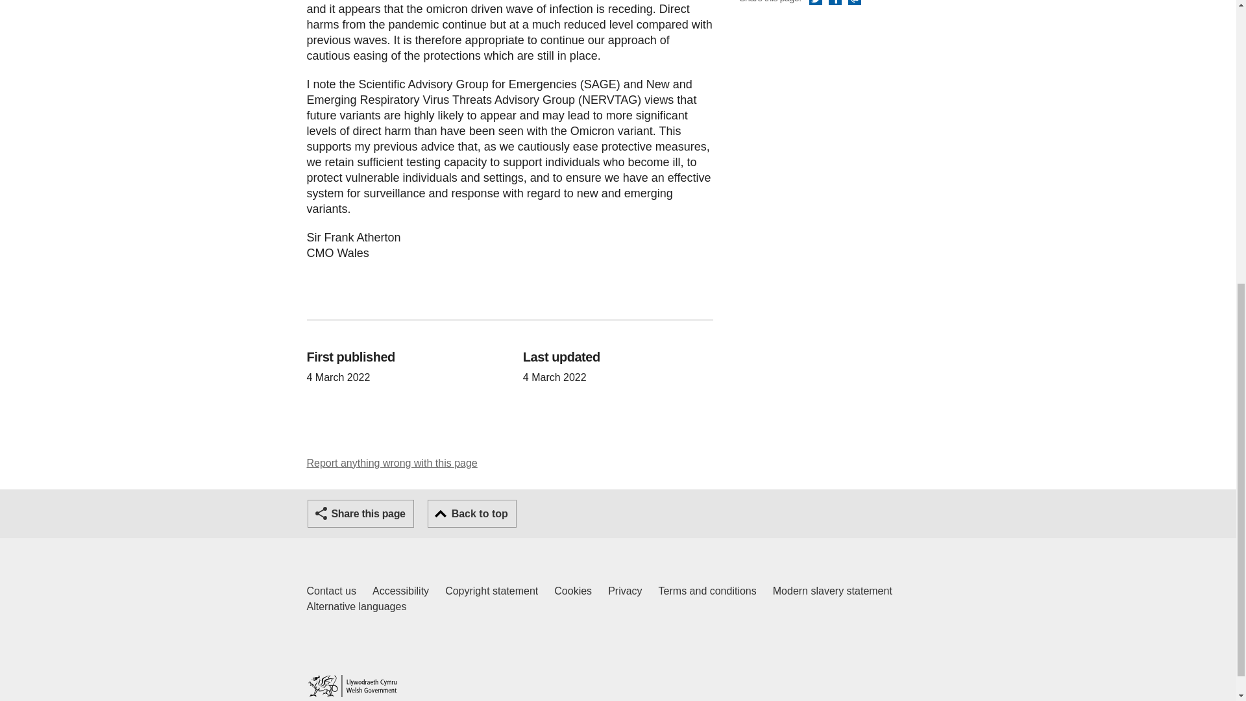  What do you see at coordinates (400, 591) in the screenshot?
I see `Alternative languages` at bounding box center [400, 591].